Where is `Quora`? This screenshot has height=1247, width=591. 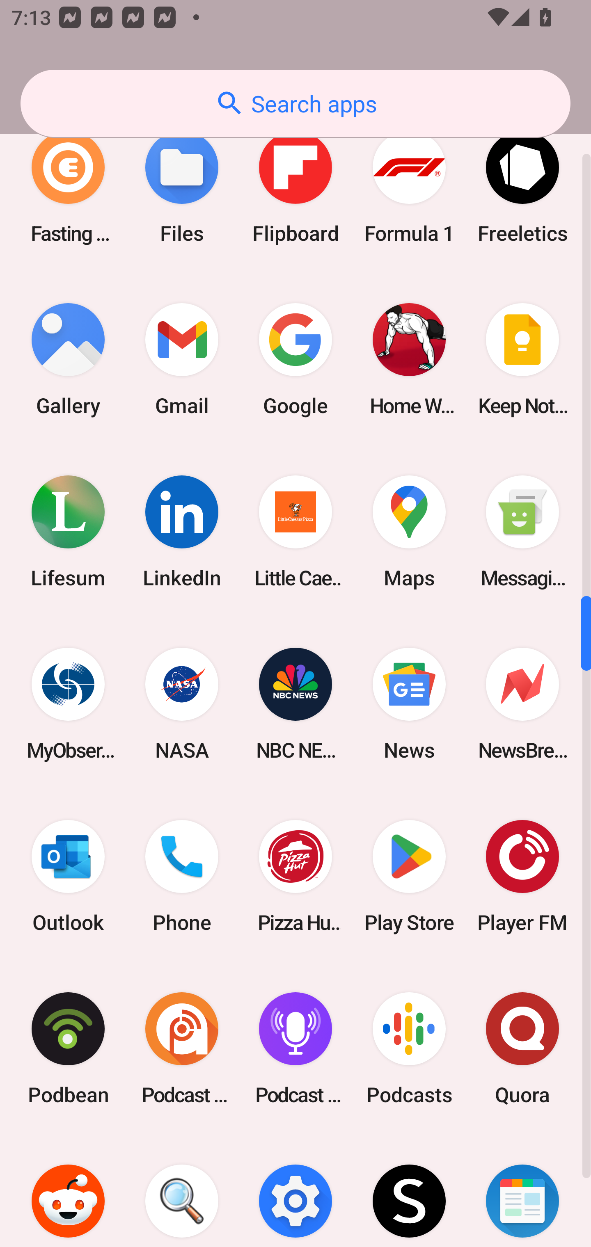
Quora is located at coordinates (522, 1048).